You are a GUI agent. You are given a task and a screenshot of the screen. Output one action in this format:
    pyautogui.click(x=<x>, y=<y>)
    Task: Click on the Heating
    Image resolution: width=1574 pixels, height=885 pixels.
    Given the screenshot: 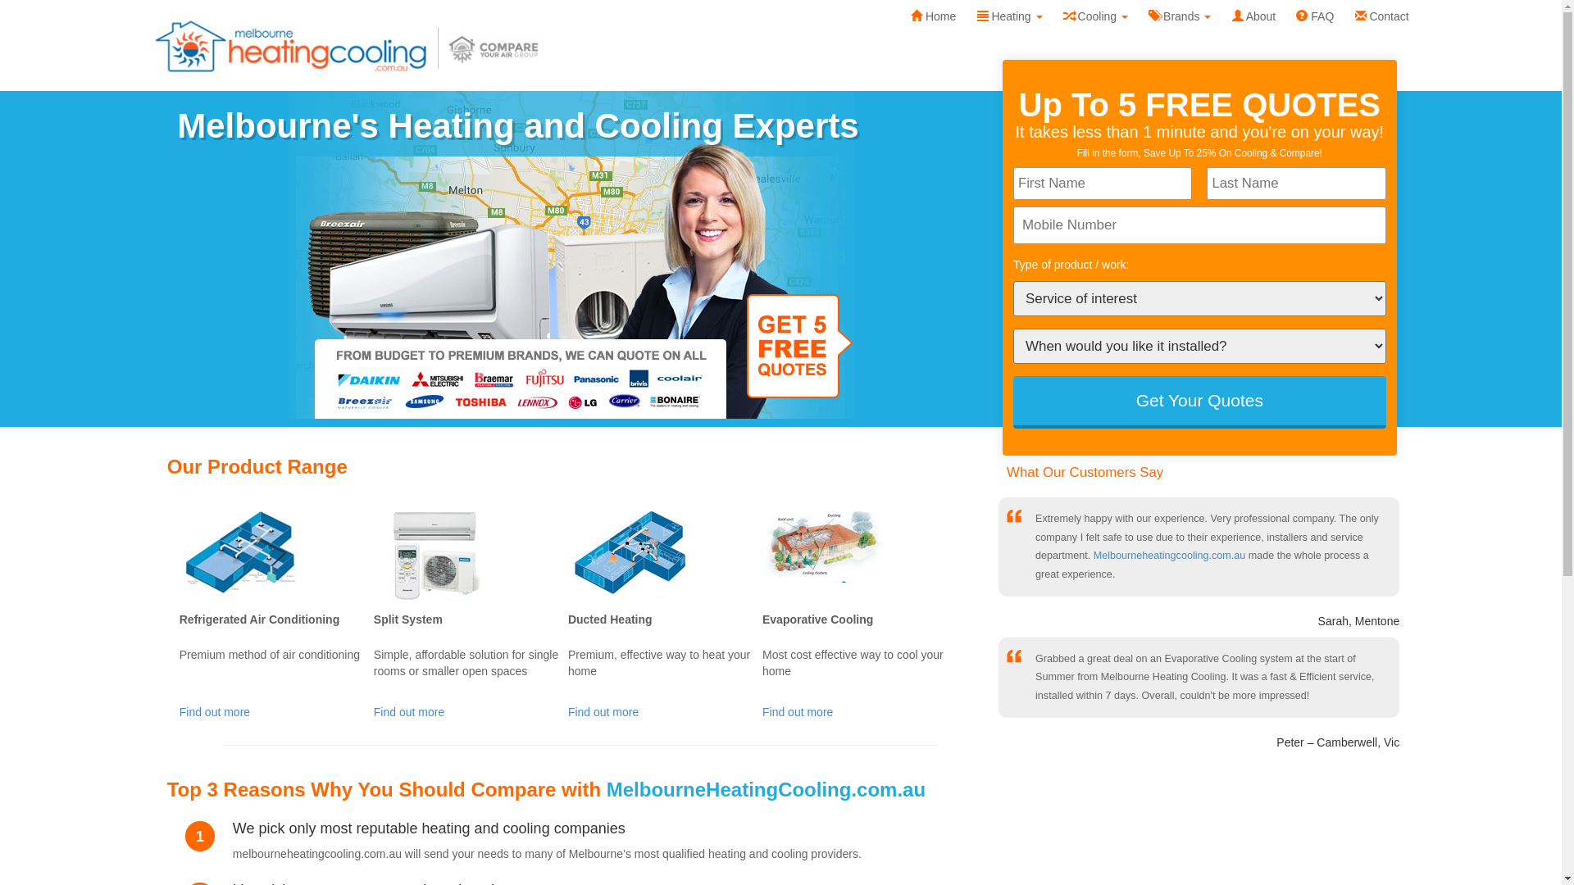 What is the action you would take?
    pyautogui.click(x=1010, y=16)
    